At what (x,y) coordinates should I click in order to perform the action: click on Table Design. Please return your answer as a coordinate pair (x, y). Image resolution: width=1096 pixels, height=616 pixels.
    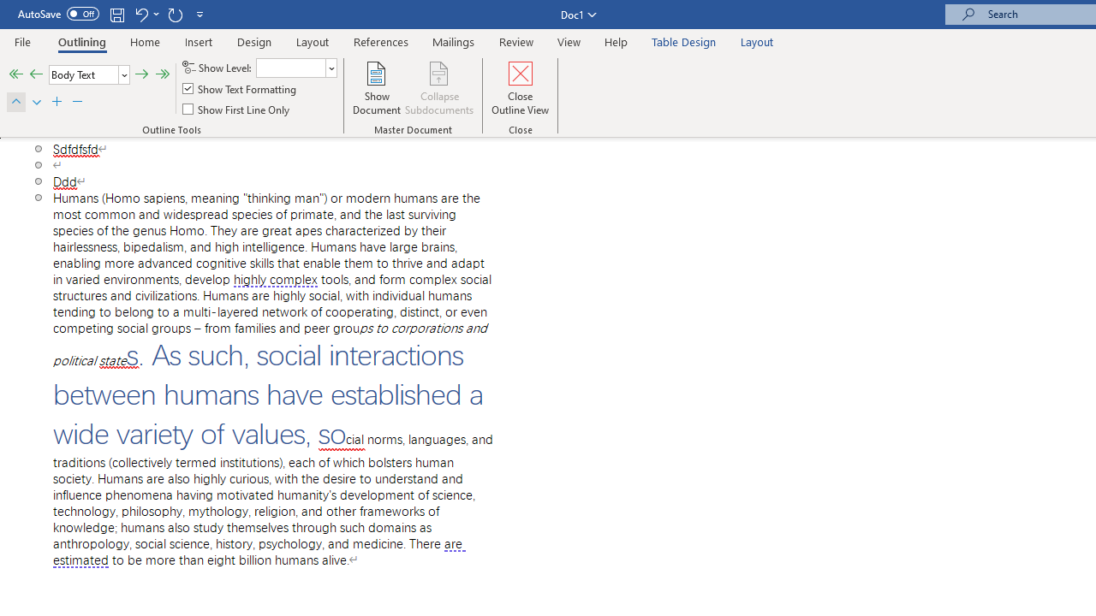
    Looking at the image, I should click on (683, 41).